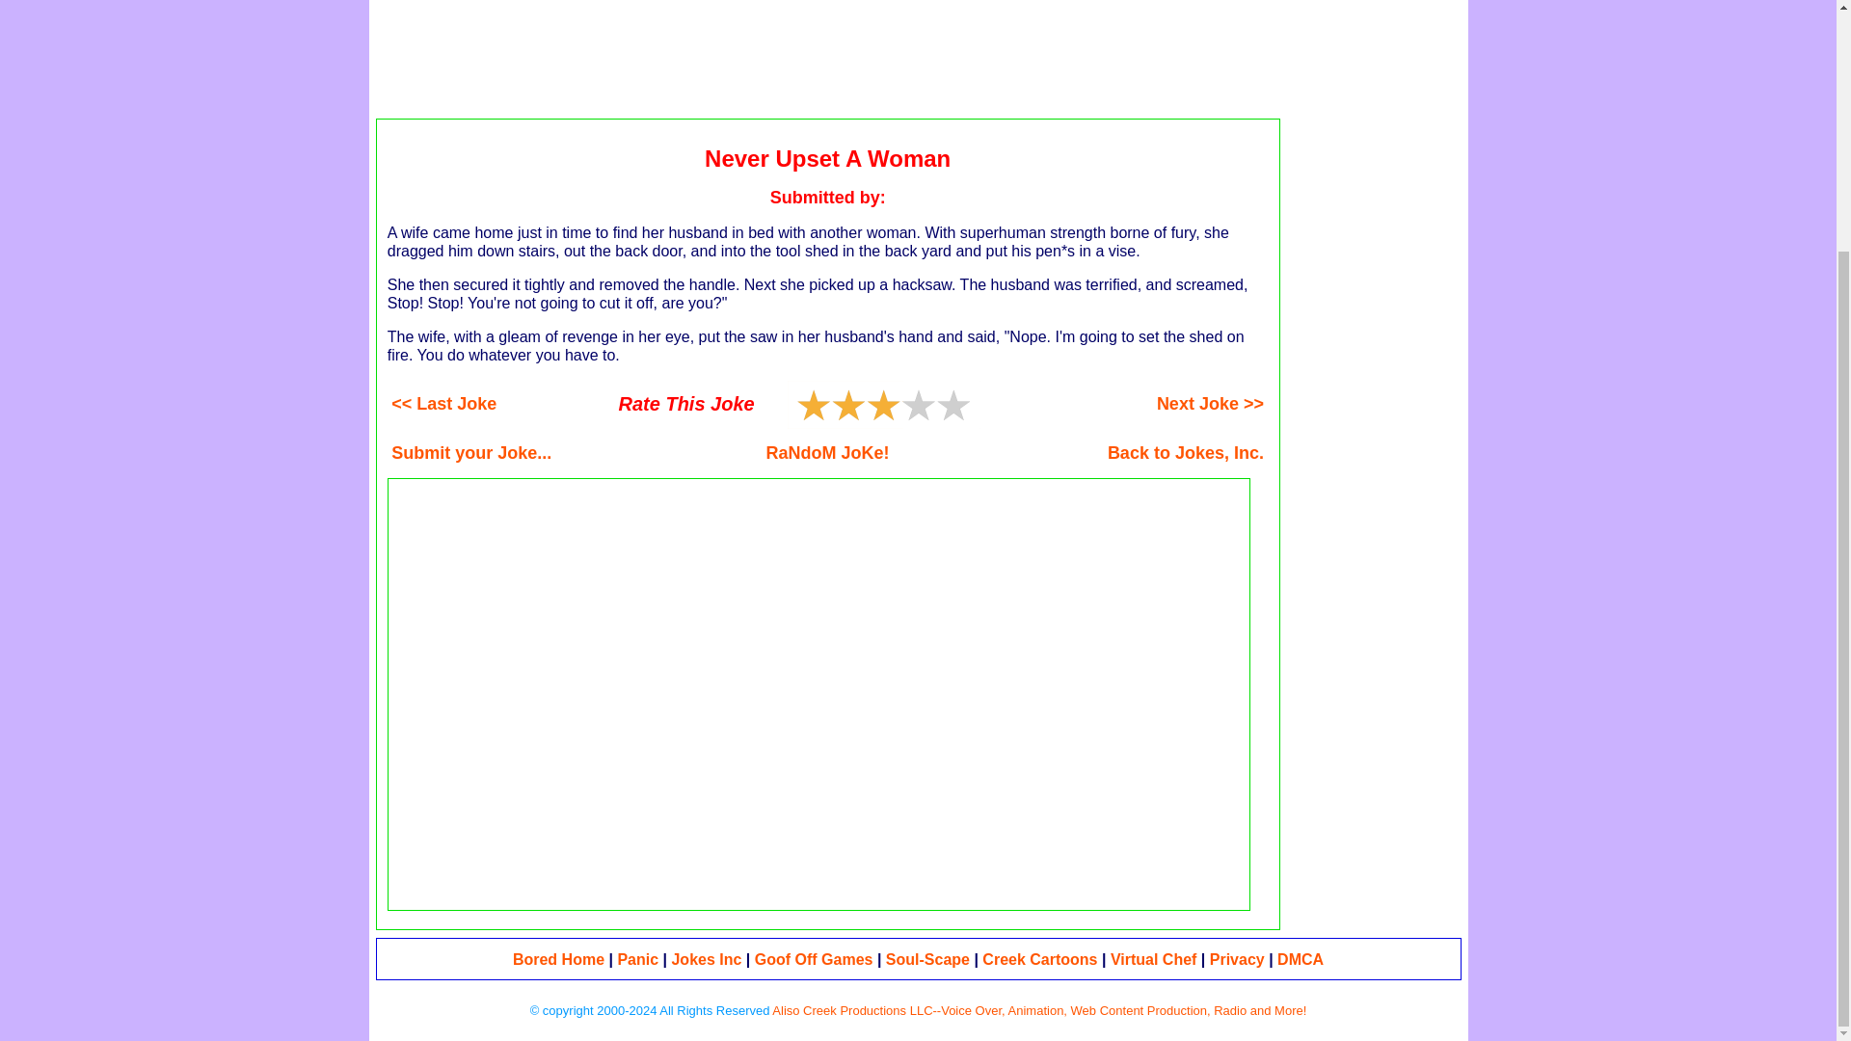 The image size is (1851, 1041). Describe the element at coordinates (845, 405) in the screenshot. I see `Rating of 3` at that location.